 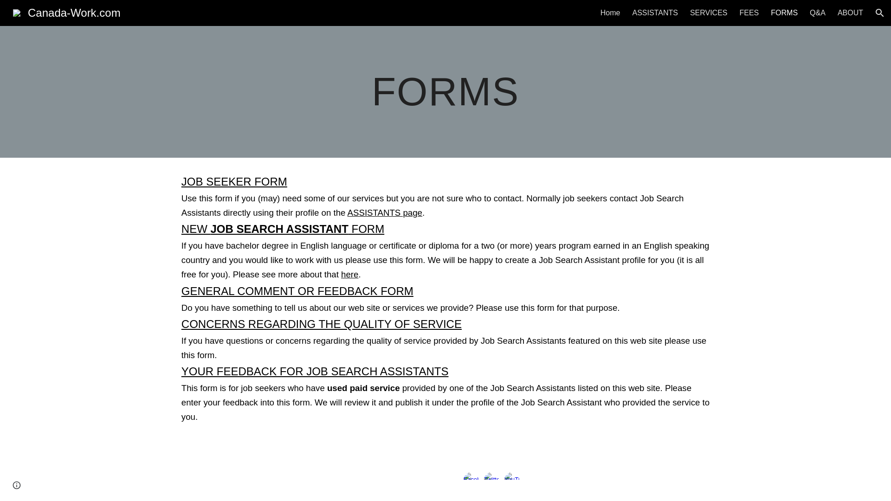 I want to click on ABOUT, so click(x=850, y=13).